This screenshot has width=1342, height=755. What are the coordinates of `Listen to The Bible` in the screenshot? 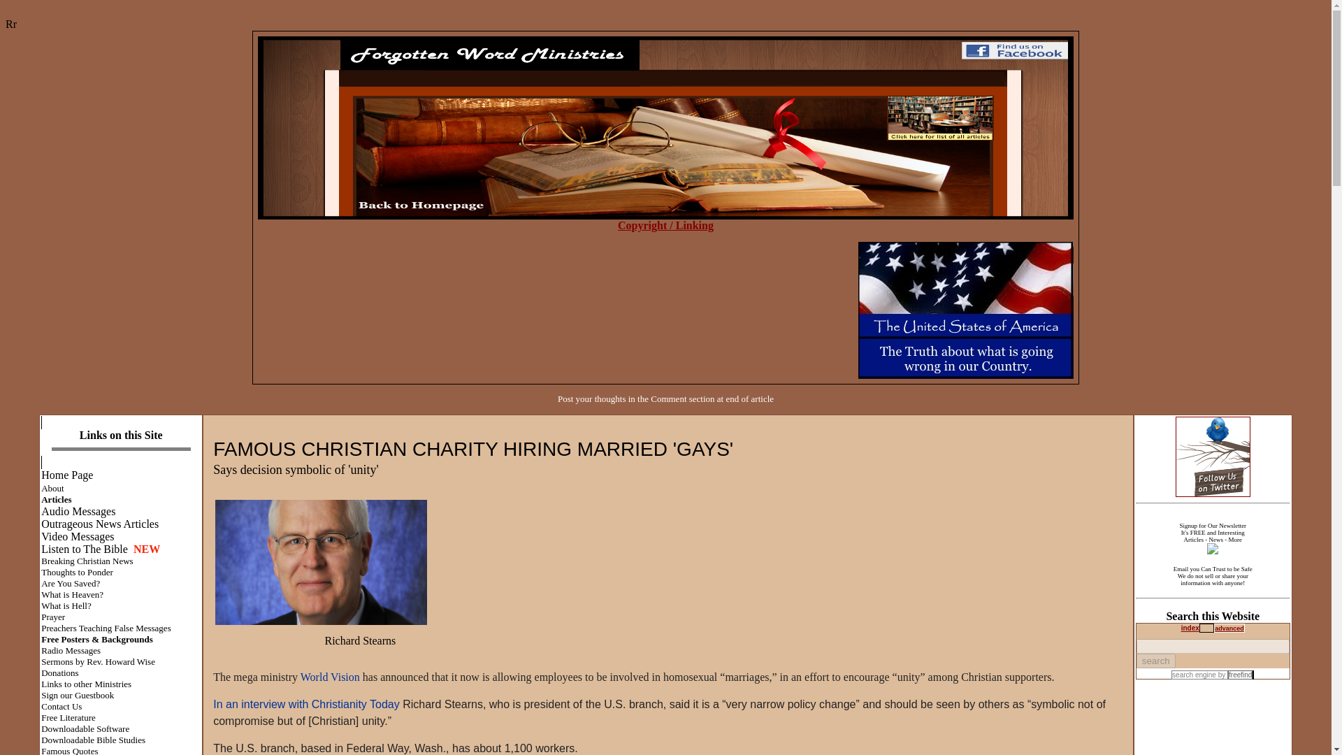 It's located at (84, 548).